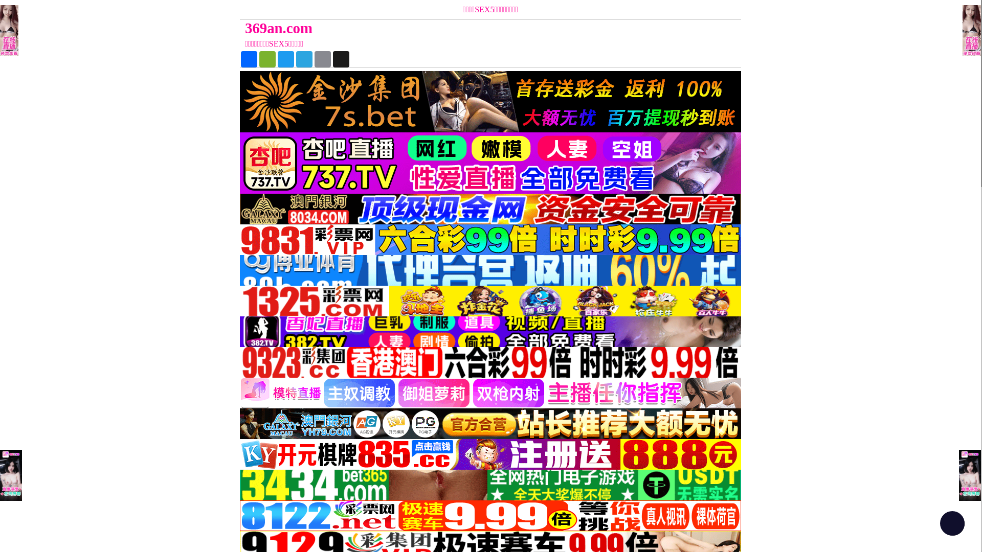  What do you see at coordinates (341, 59) in the screenshot?
I see `X` at bounding box center [341, 59].